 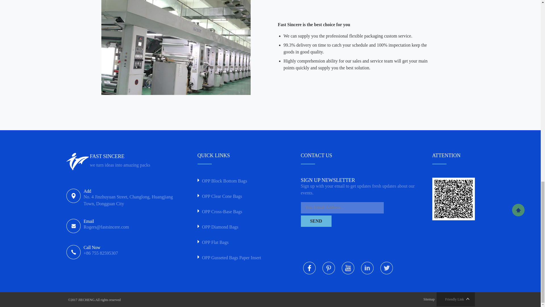 What do you see at coordinates (238, 242) in the screenshot?
I see `OPP Flat Bags` at bounding box center [238, 242].